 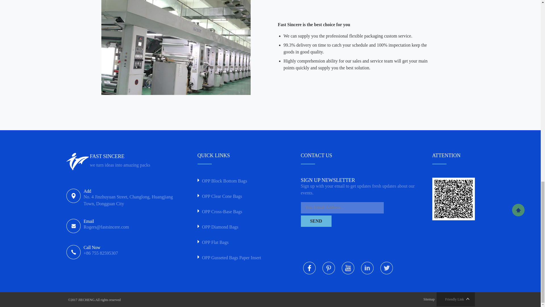 What do you see at coordinates (238, 242) in the screenshot?
I see `OPP Flat Bags` at bounding box center [238, 242].